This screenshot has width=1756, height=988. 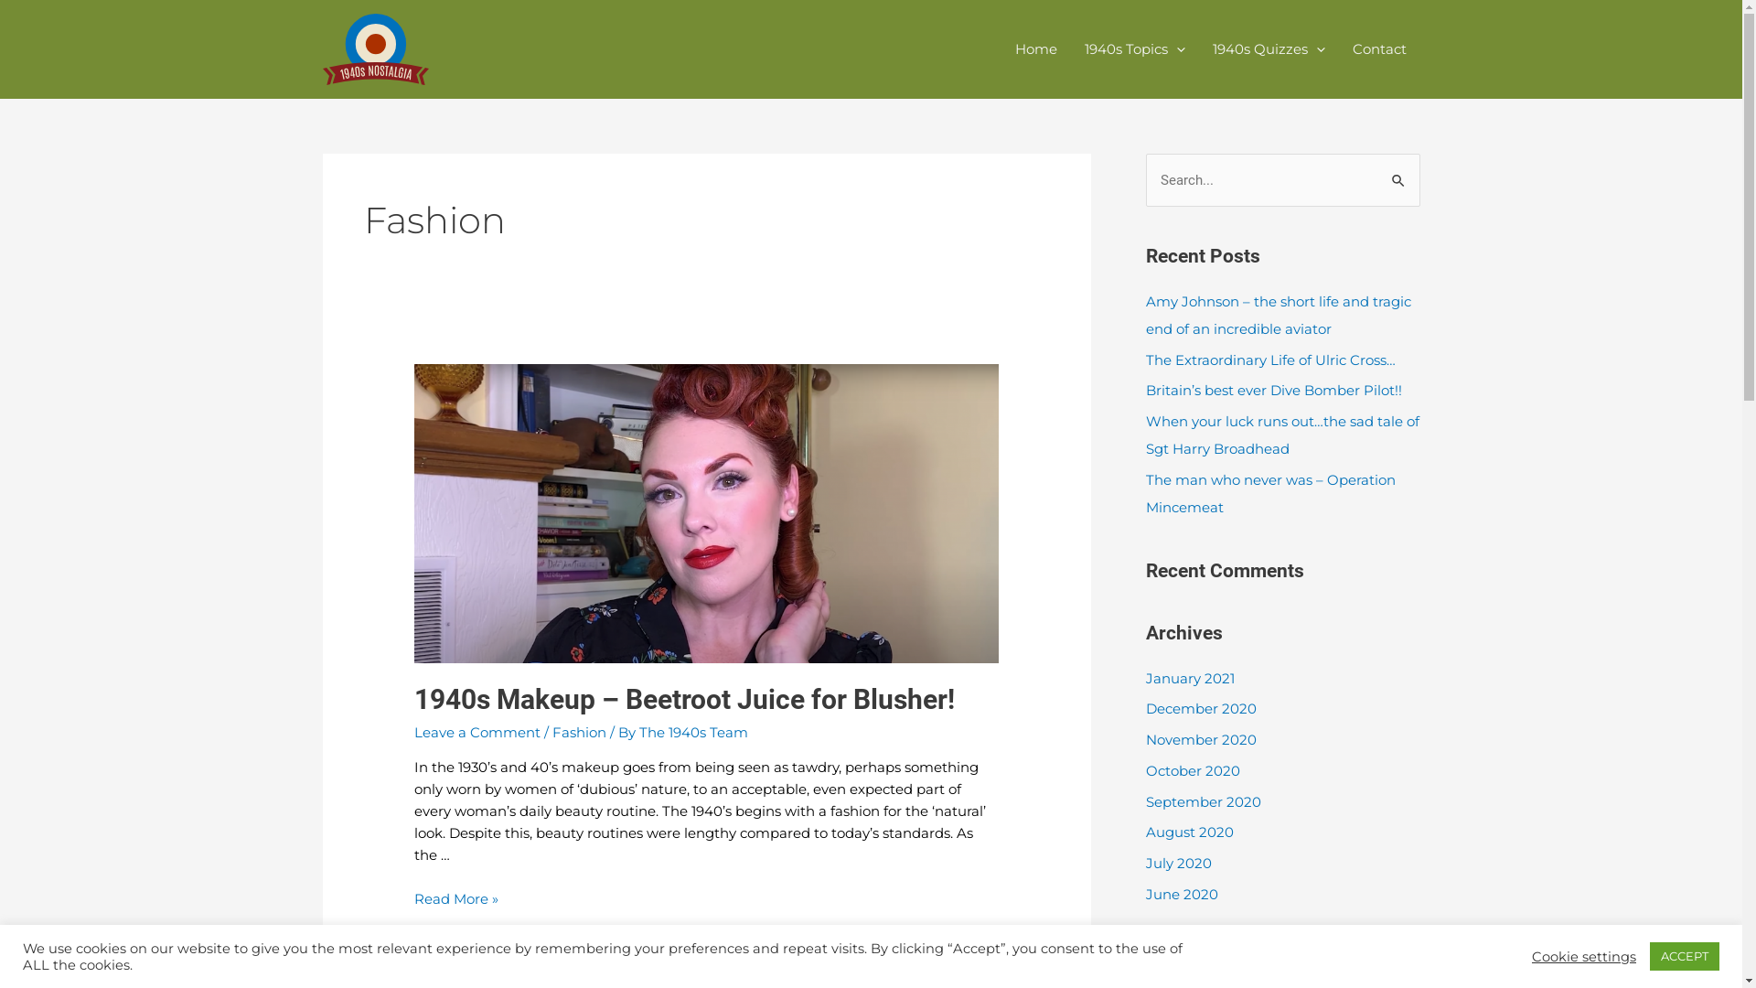 I want to click on August 2020, so click(x=1189, y=832).